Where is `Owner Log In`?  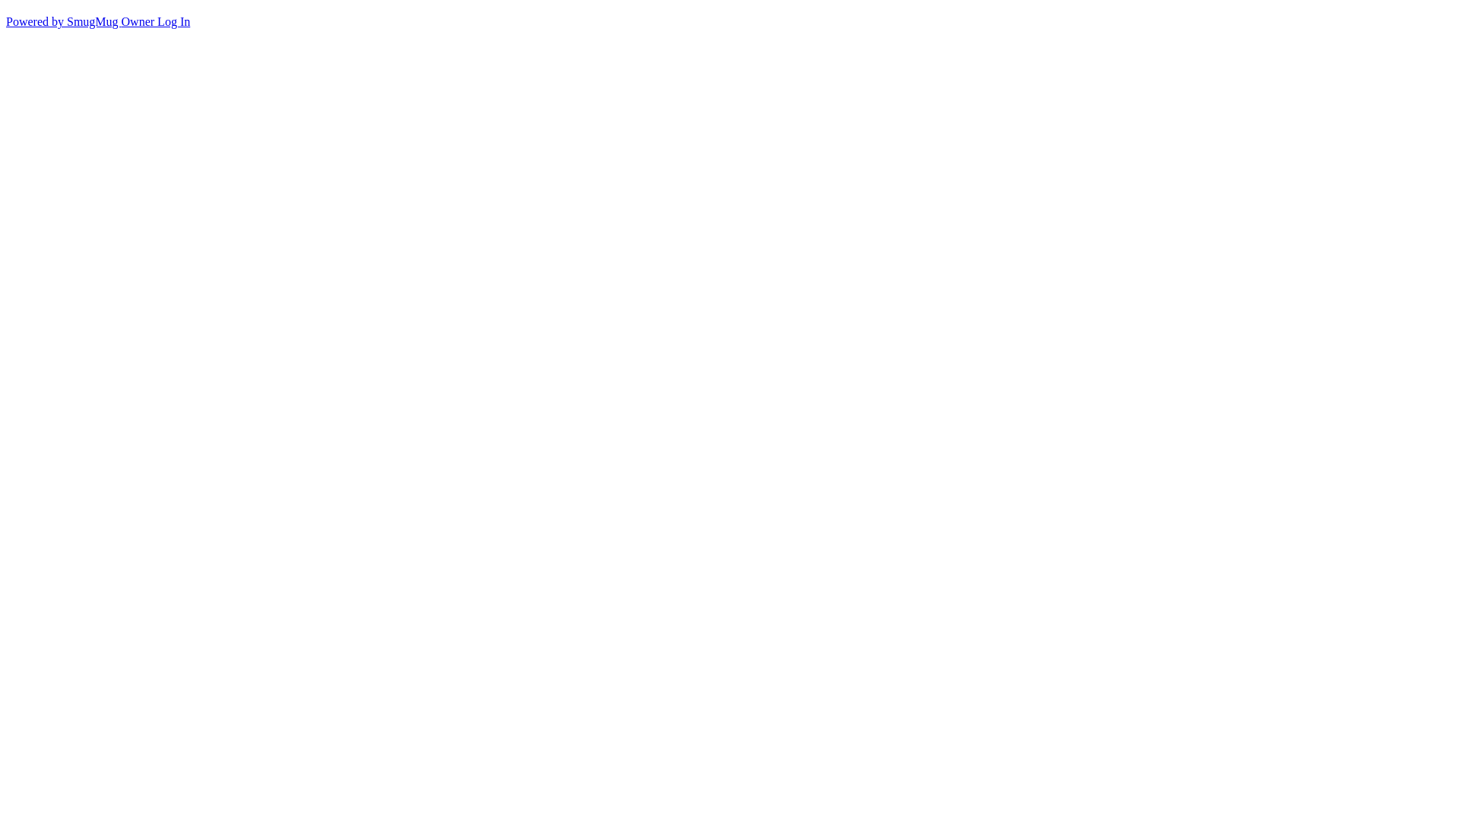 Owner Log In is located at coordinates (157, 21).